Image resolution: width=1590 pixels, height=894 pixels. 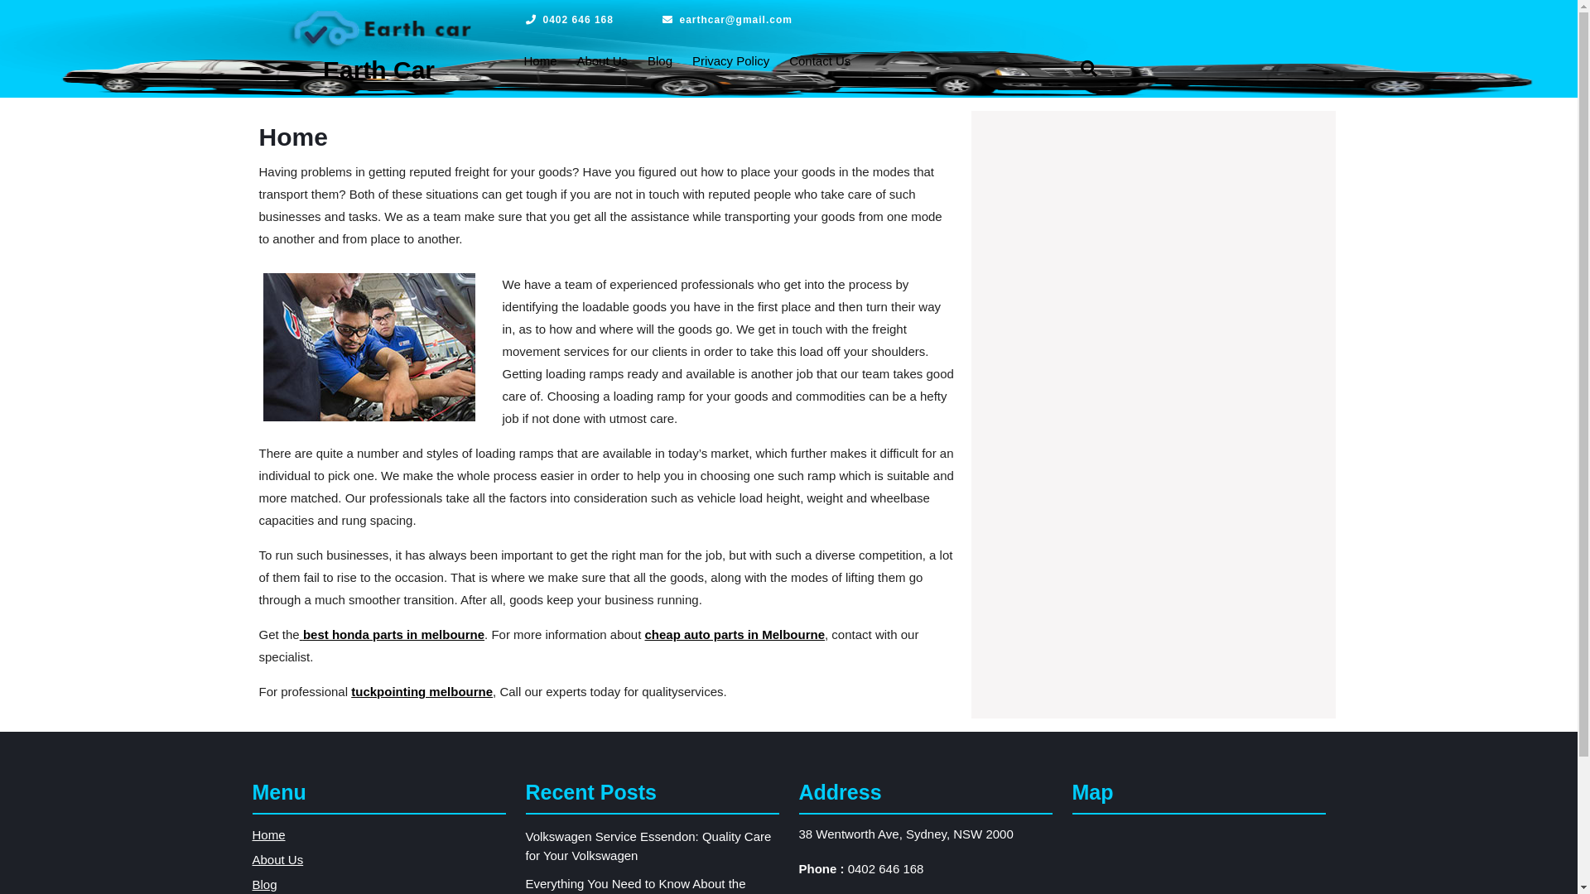 What do you see at coordinates (660, 61) in the screenshot?
I see `Blog` at bounding box center [660, 61].